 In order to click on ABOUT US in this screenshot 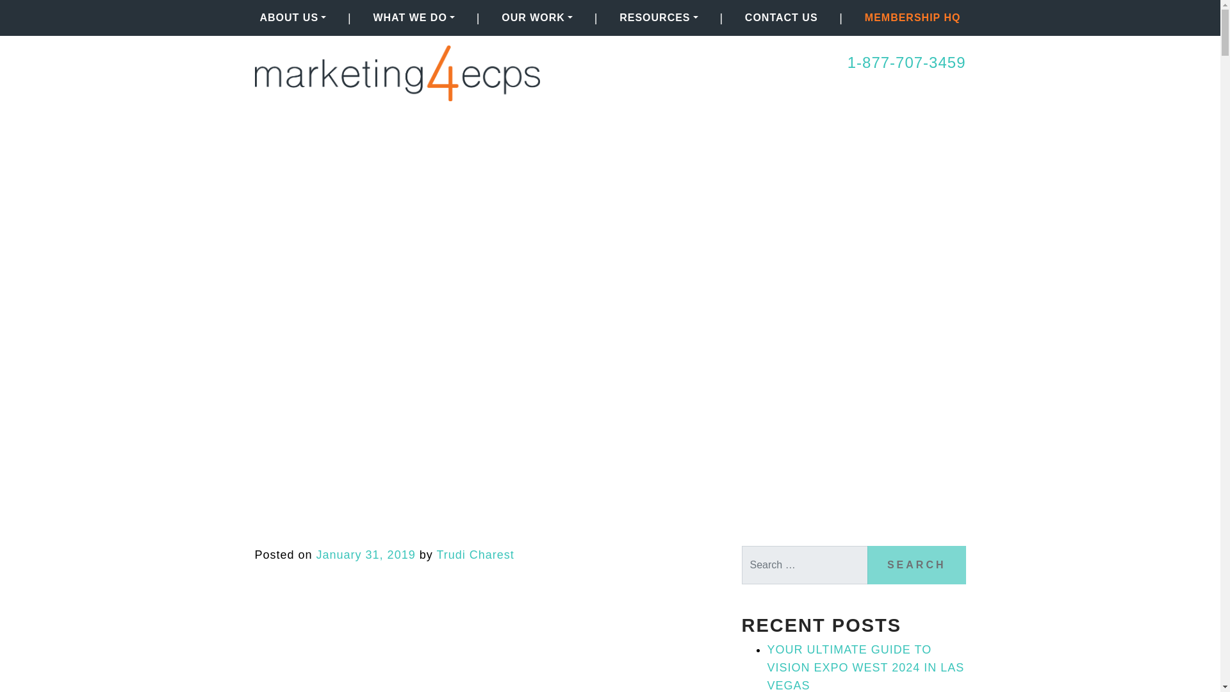, I will do `click(293, 17)`.